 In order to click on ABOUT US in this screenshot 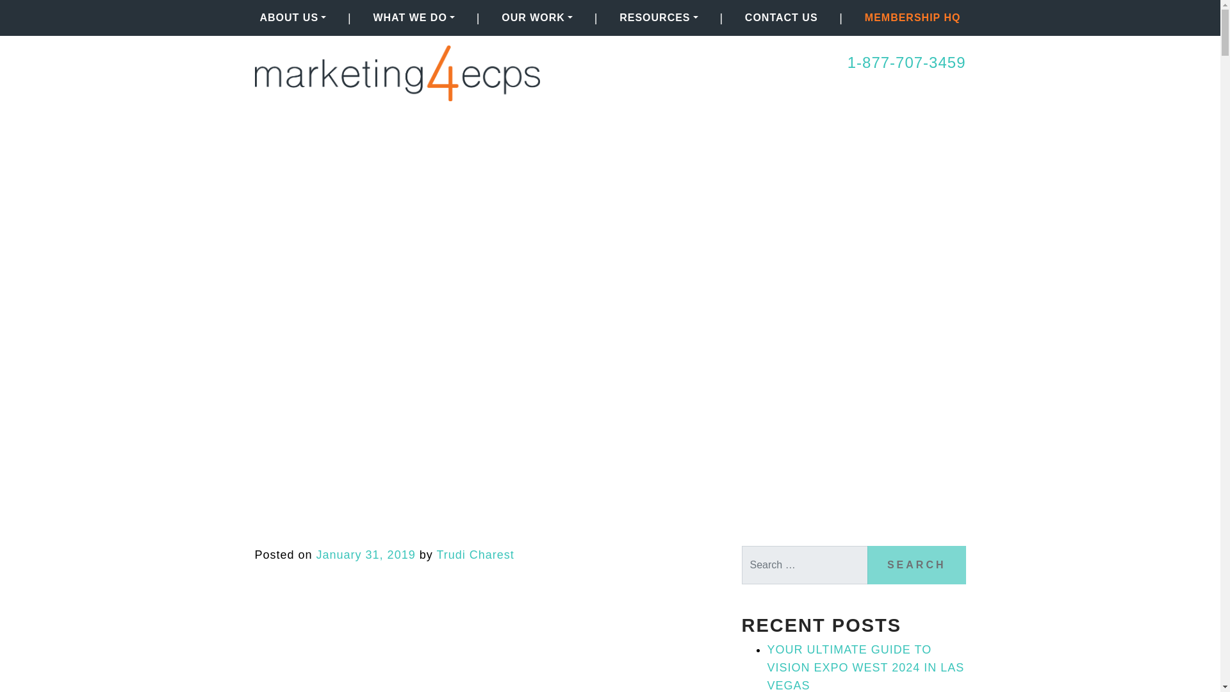, I will do `click(293, 17)`.